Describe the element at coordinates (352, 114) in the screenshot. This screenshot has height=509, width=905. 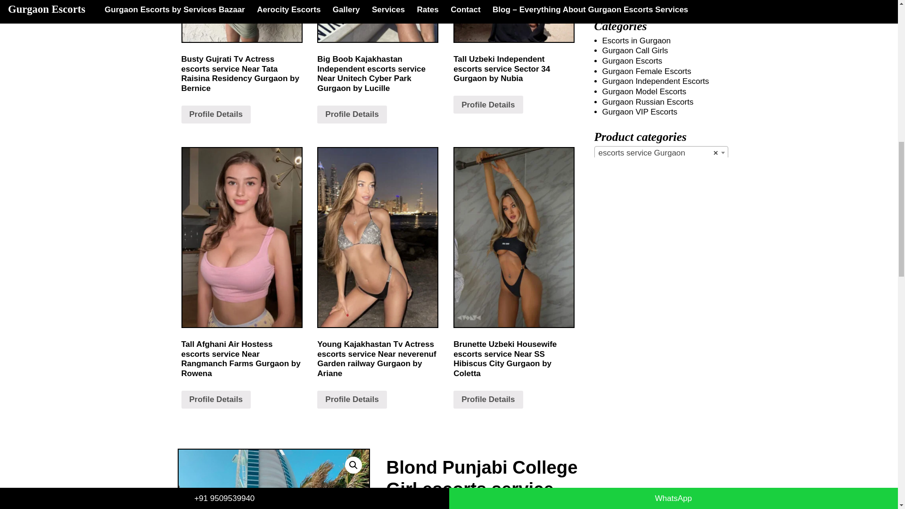
I see `Profile Details` at that location.